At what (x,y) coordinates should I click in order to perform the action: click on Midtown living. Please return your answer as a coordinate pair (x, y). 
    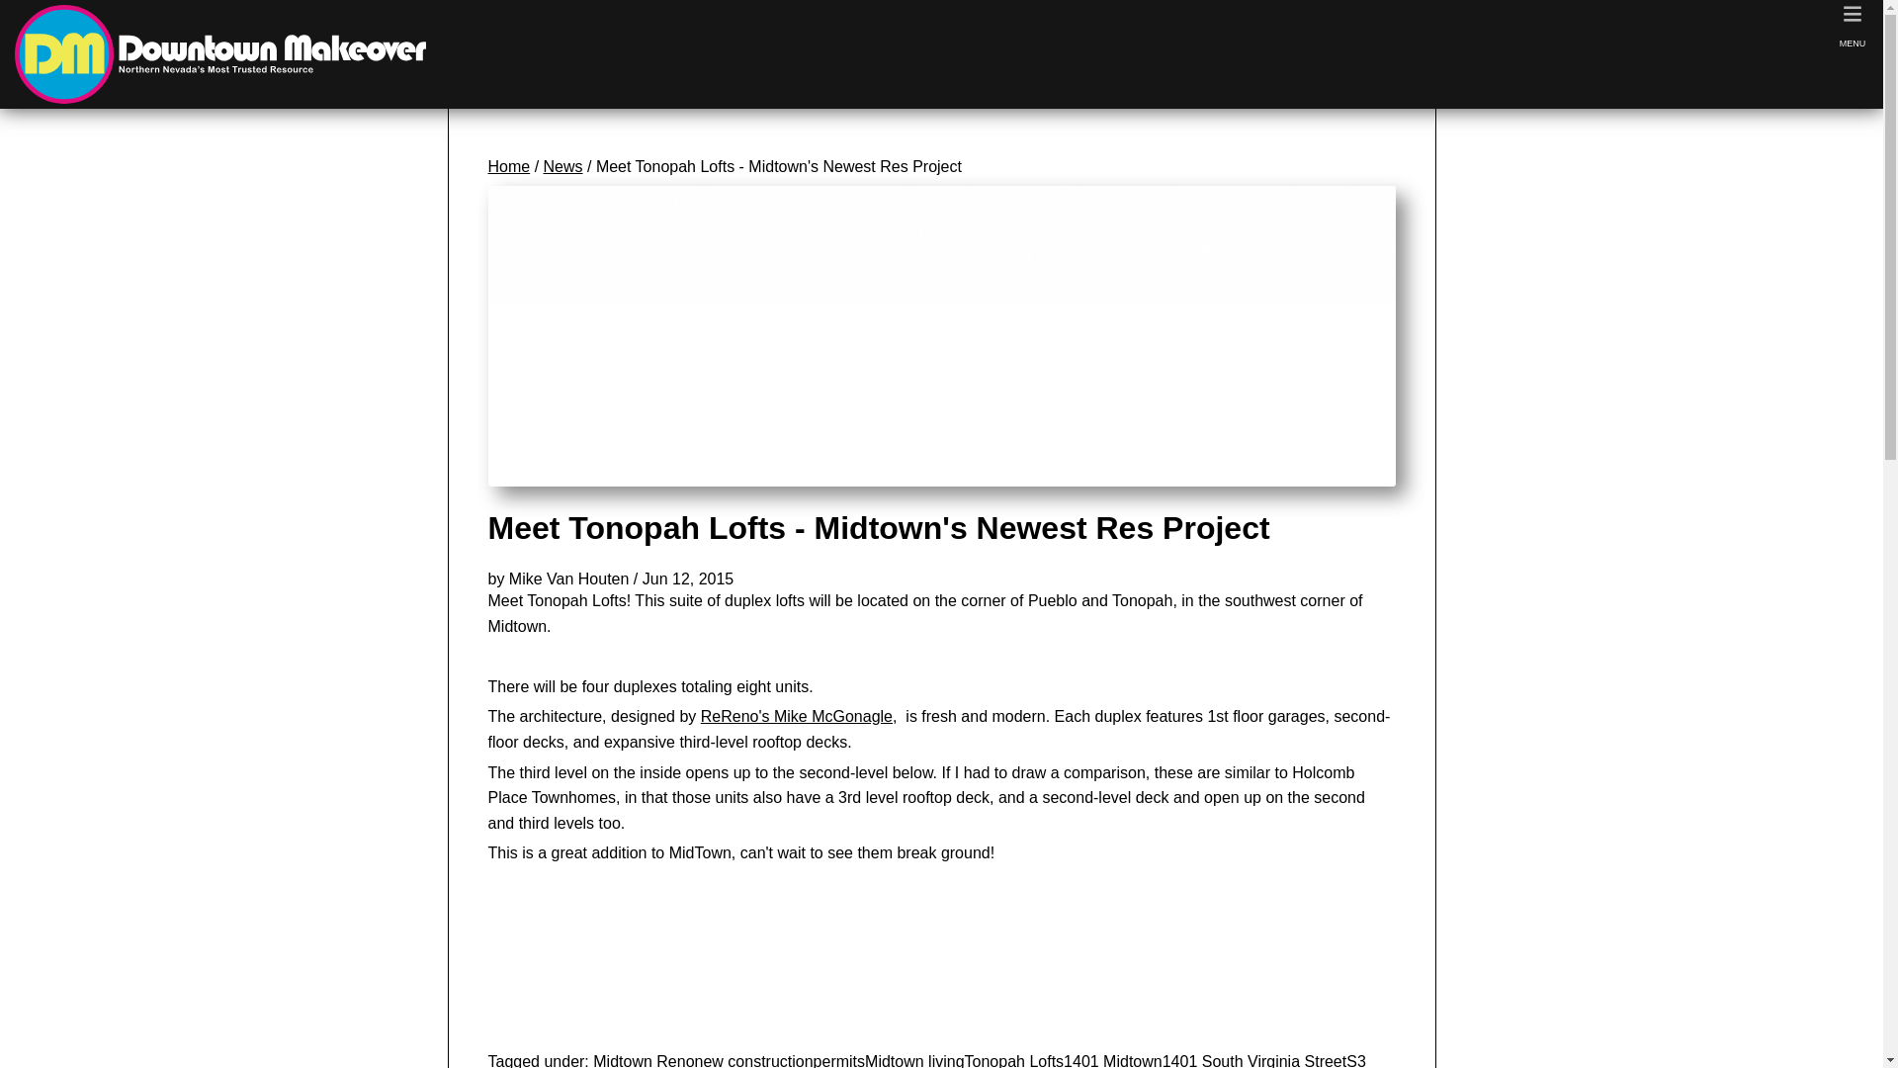
    Looking at the image, I should click on (914, 1060).